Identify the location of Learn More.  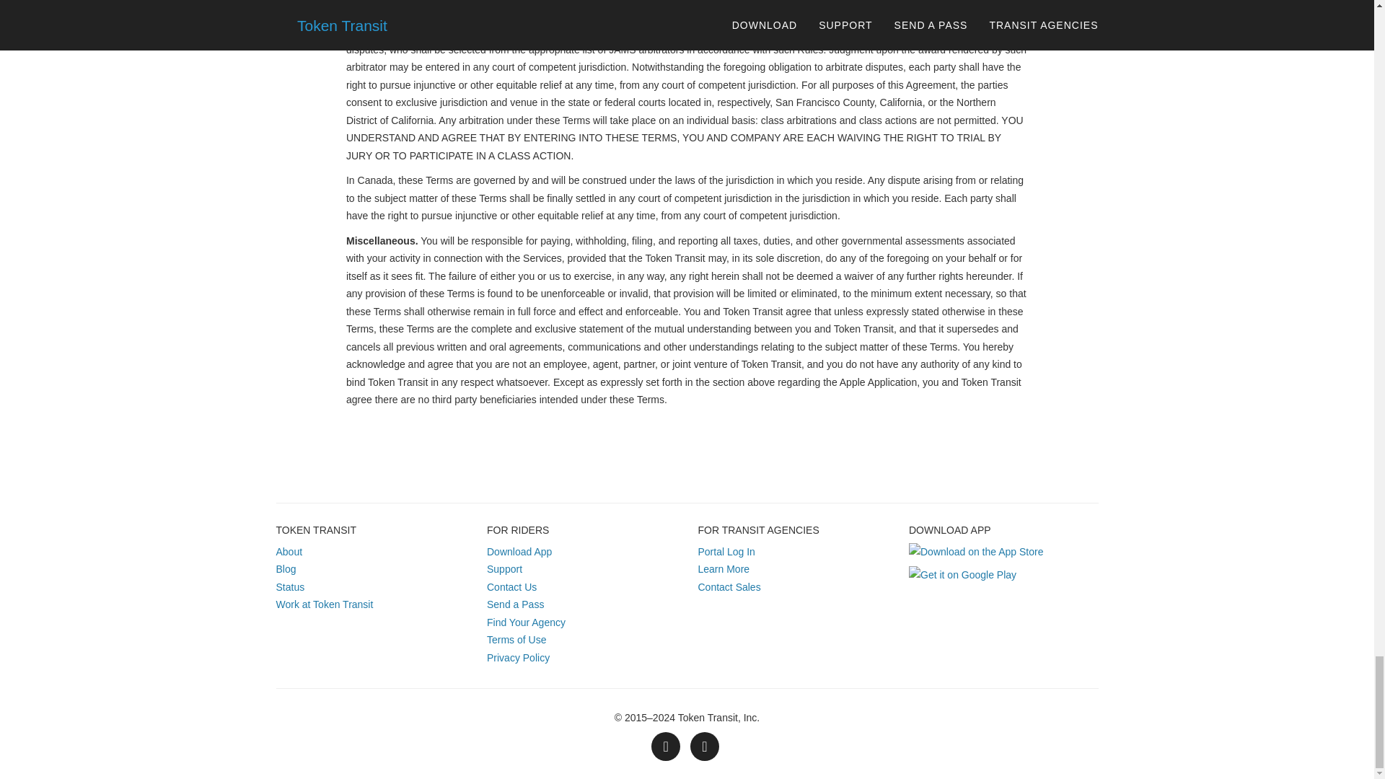
(724, 568).